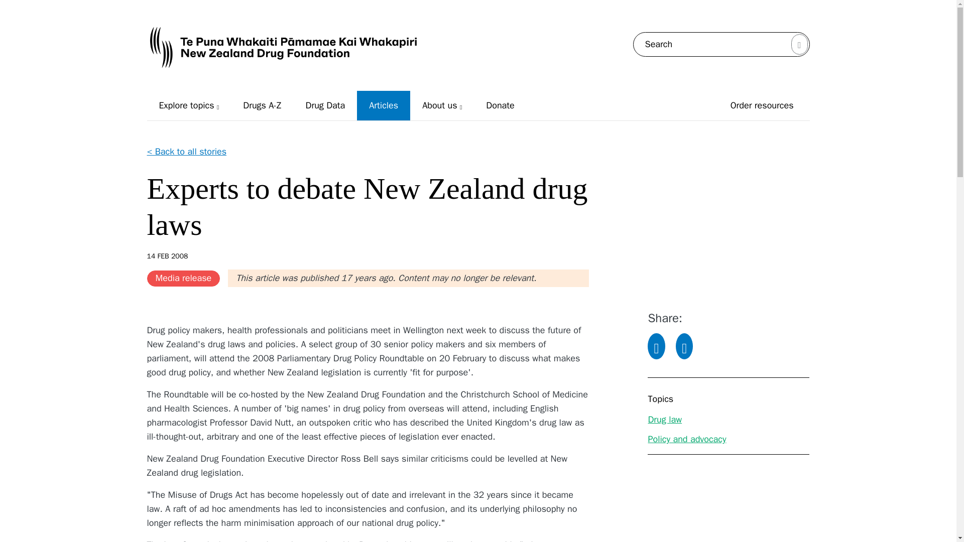 This screenshot has height=542, width=964. Describe the element at coordinates (189, 105) in the screenshot. I see `Explore topics` at that location.